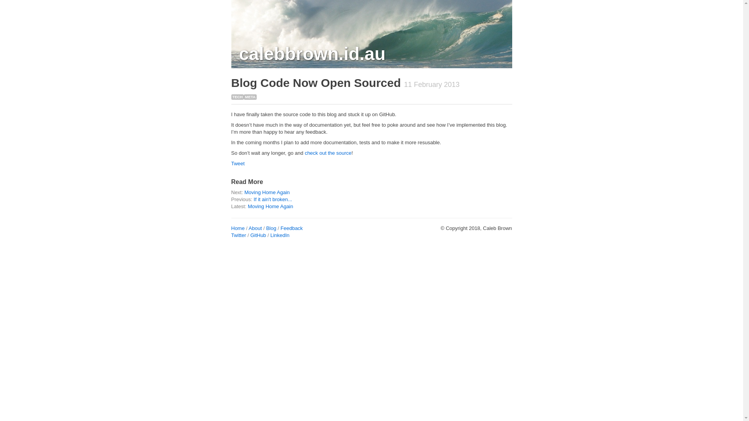 This screenshot has height=421, width=749. I want to click on GitHub, so click(258, 235).